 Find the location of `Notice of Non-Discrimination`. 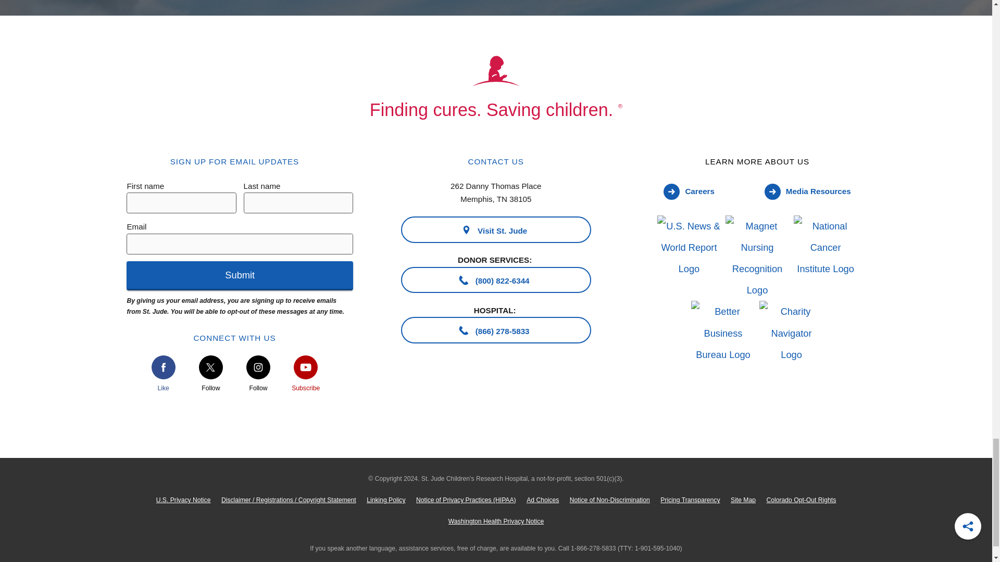

Notice of Non-Discrimination is located at coordinates (610, 500).